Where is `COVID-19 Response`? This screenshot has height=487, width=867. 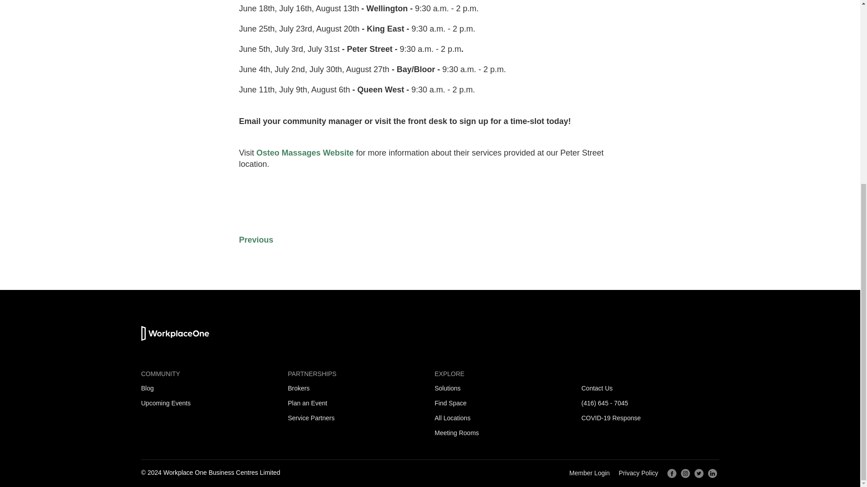 COVID-19 Response is located at coordinates (611, 418).